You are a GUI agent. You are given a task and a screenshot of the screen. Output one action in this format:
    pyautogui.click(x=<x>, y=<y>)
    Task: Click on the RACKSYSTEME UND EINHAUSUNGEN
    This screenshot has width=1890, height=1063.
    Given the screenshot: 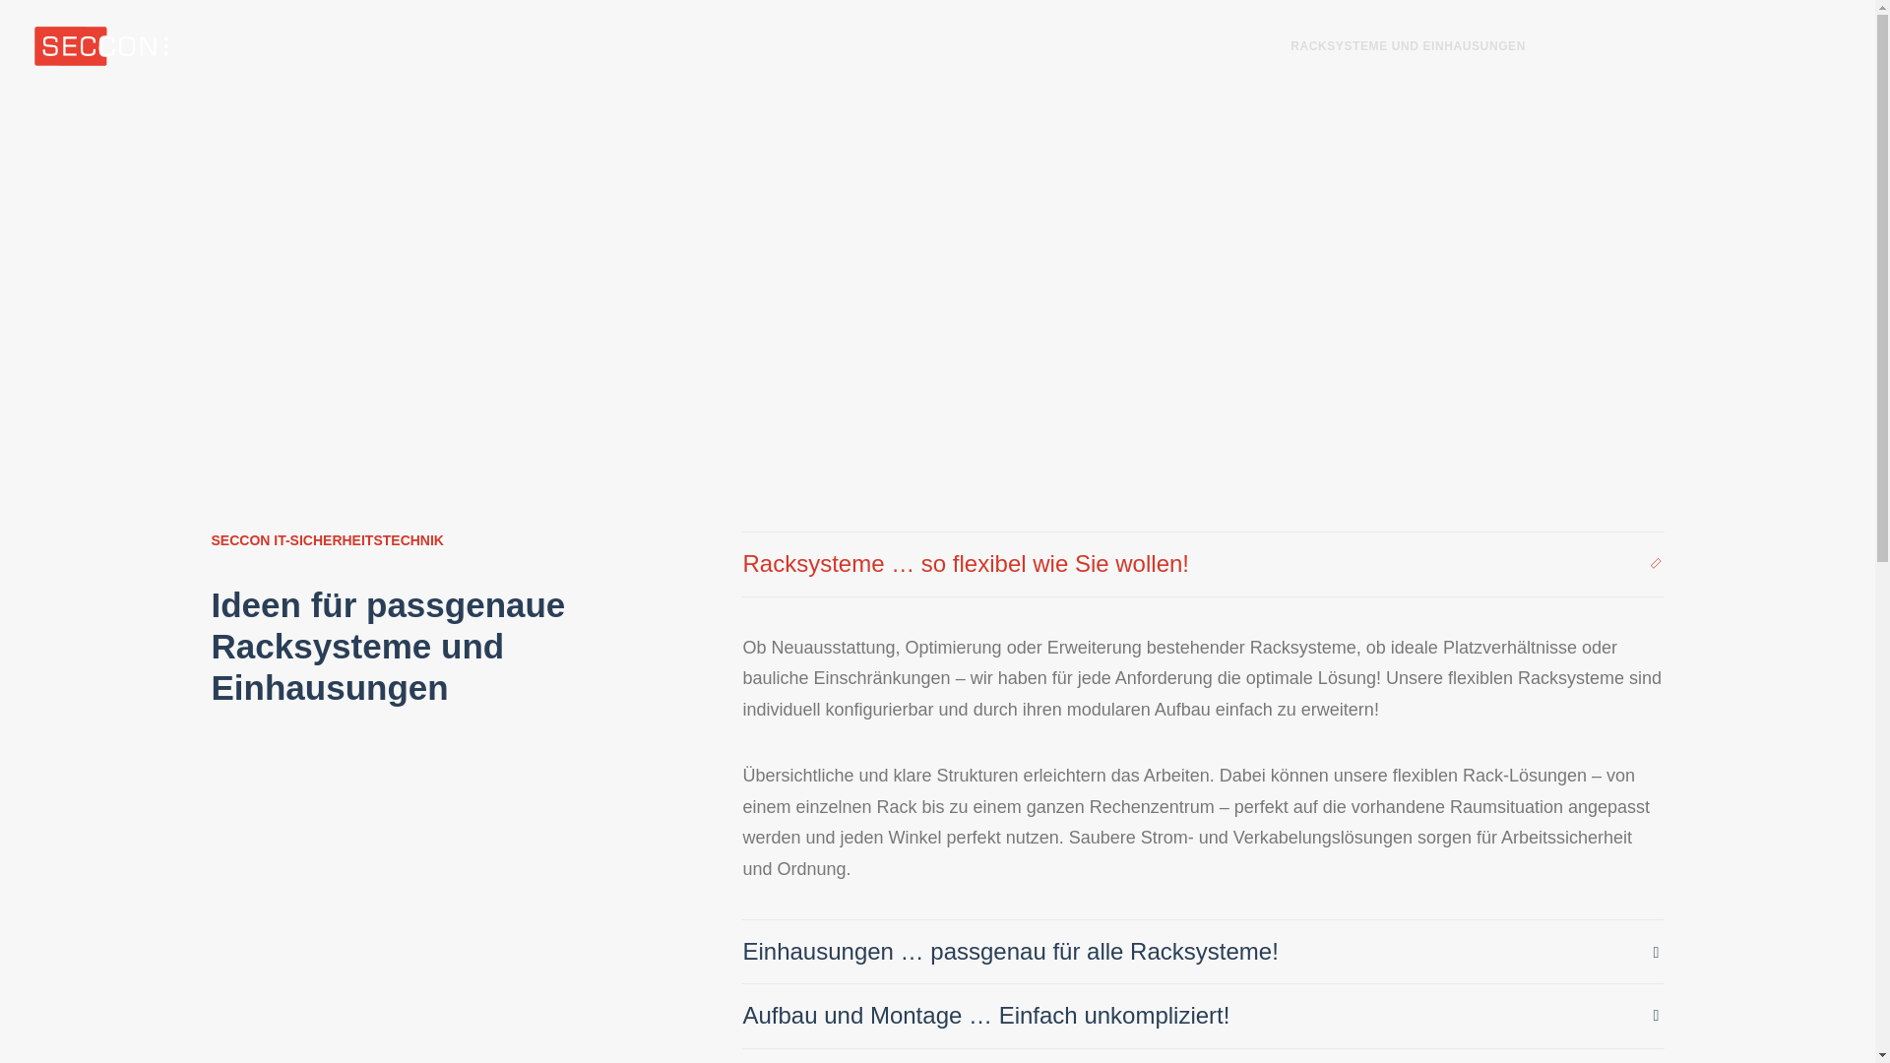 What is the action you would take?
    pyautogui.click(x=1408, y=46)
    